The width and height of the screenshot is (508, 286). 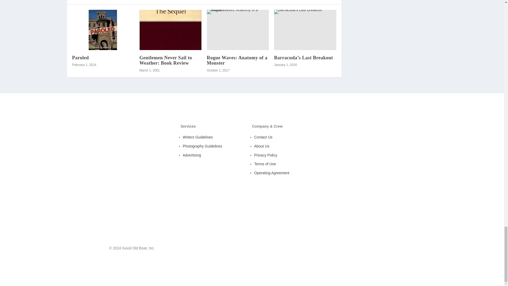 What do you see at coordinates (237, 60) in the screenshot?
I see `Rogue Waves: Anatomy of a Monster` at bounding box center [237, 60].